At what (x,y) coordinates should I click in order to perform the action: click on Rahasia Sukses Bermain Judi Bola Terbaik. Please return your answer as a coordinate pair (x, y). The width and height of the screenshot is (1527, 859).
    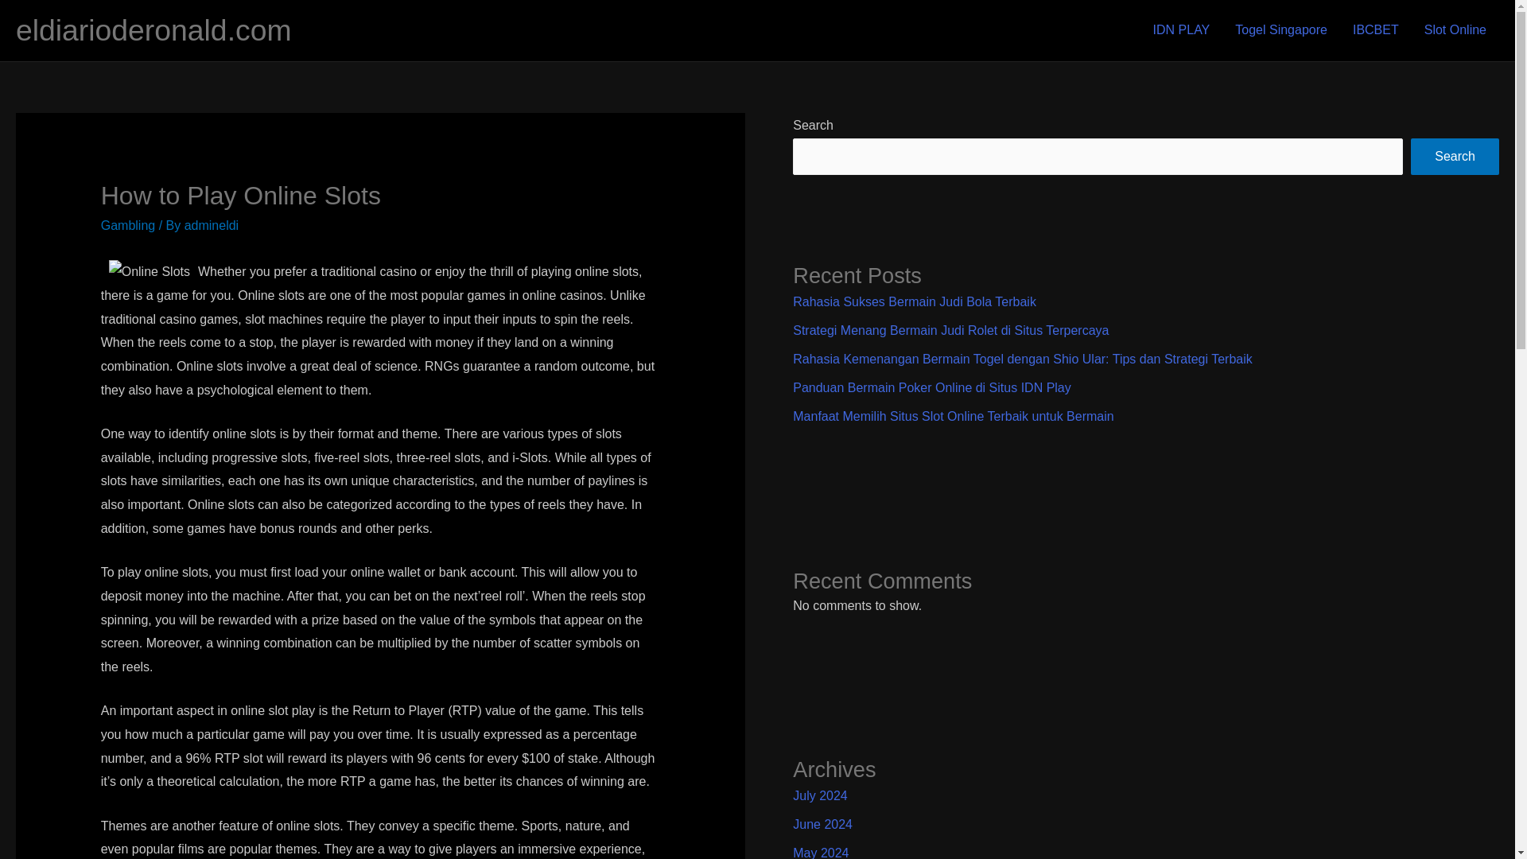
    Looking at the image, I should click on (915, 301).